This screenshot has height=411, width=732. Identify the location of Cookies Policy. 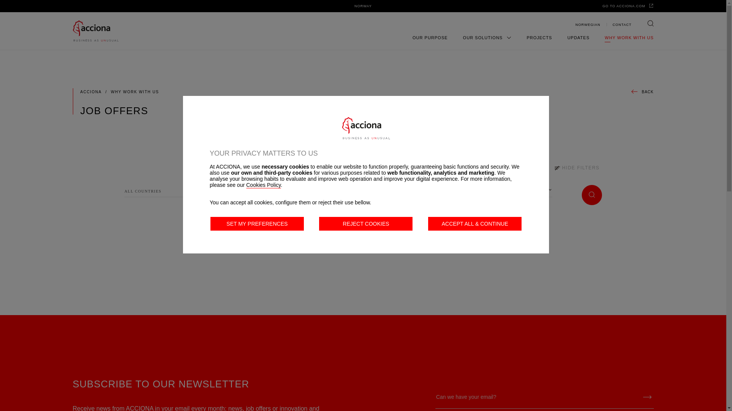
(263, 185).